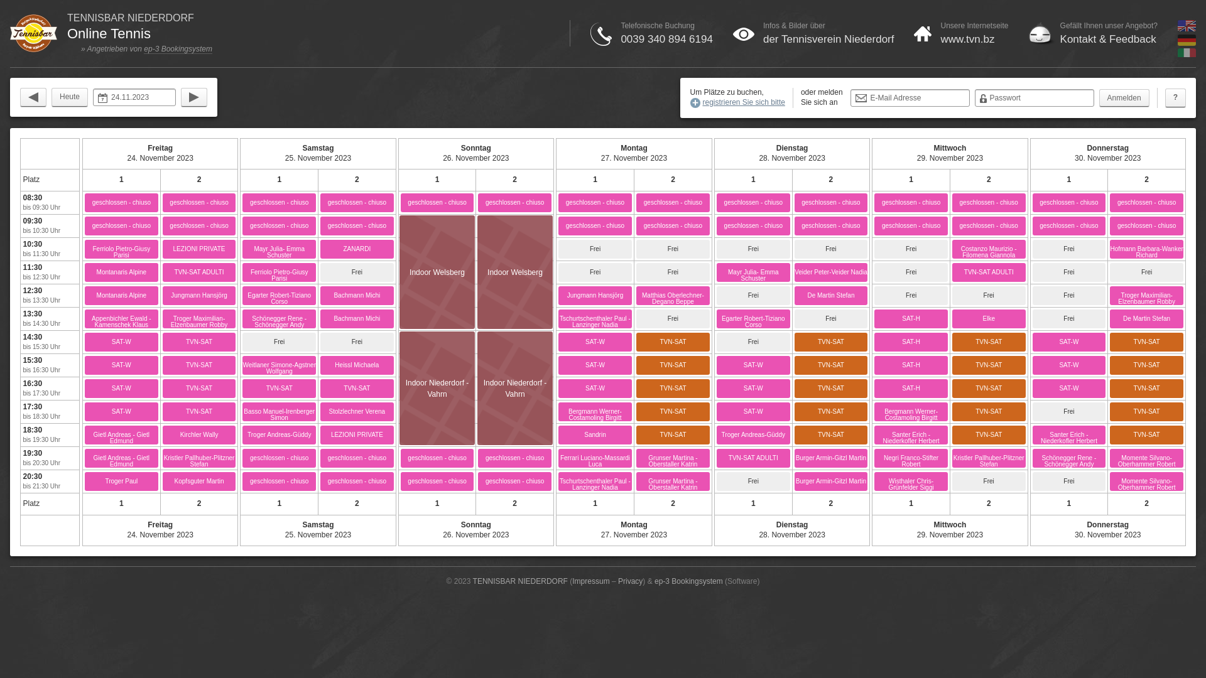 This screenshot has width=1206, height=678. What do you see at coordinates (122, 226) in the screenshot?
I see `geschlossen - chiuso` at bounding box center [122, 226].